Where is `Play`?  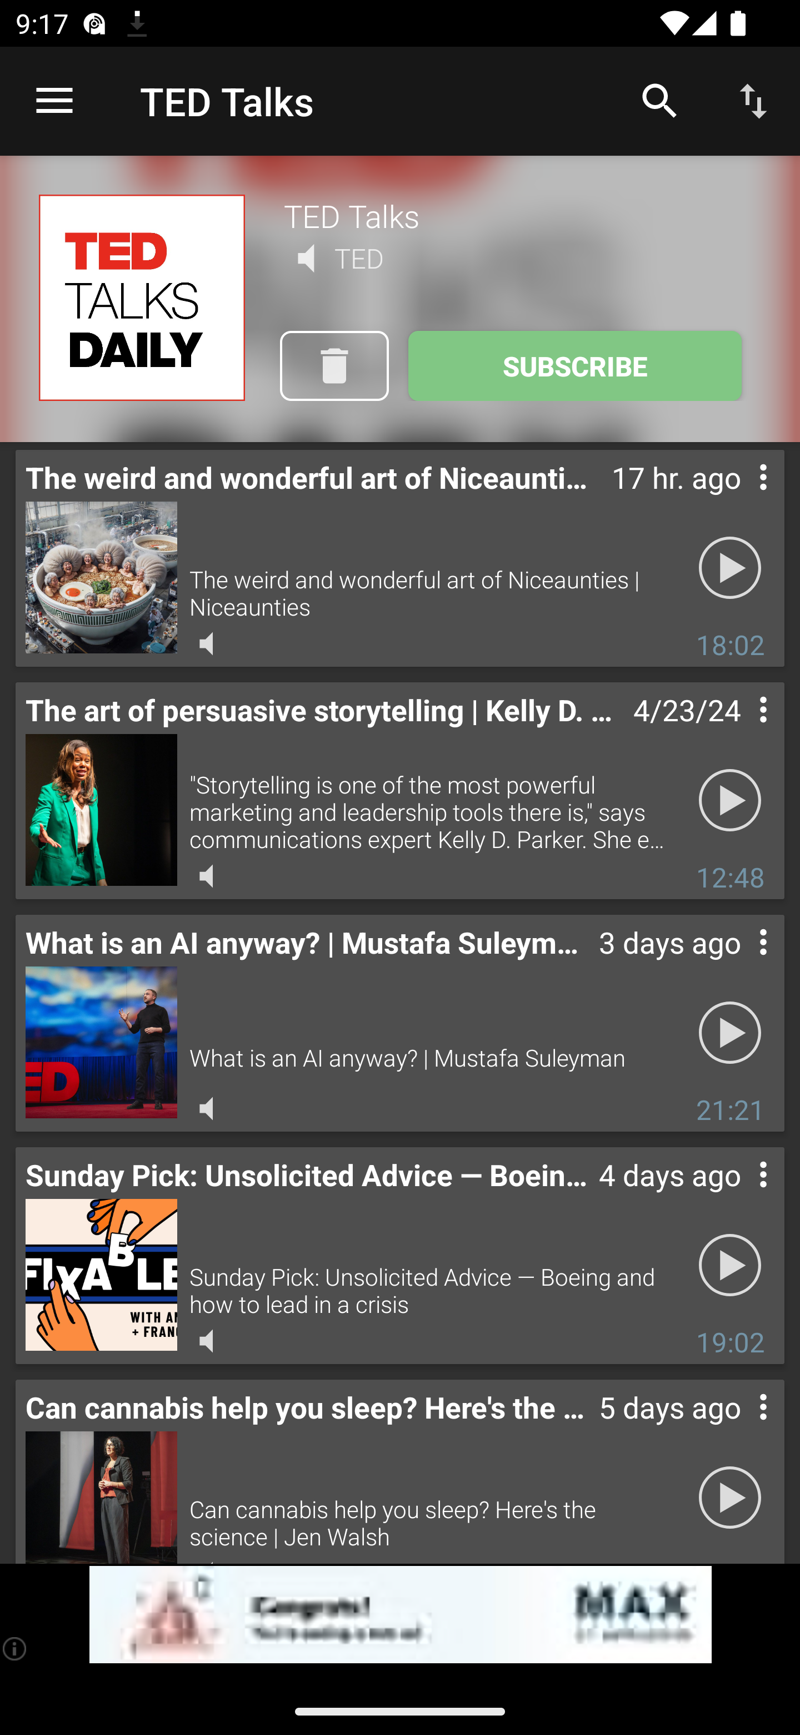
Play is located at coordinates (730, 1266).